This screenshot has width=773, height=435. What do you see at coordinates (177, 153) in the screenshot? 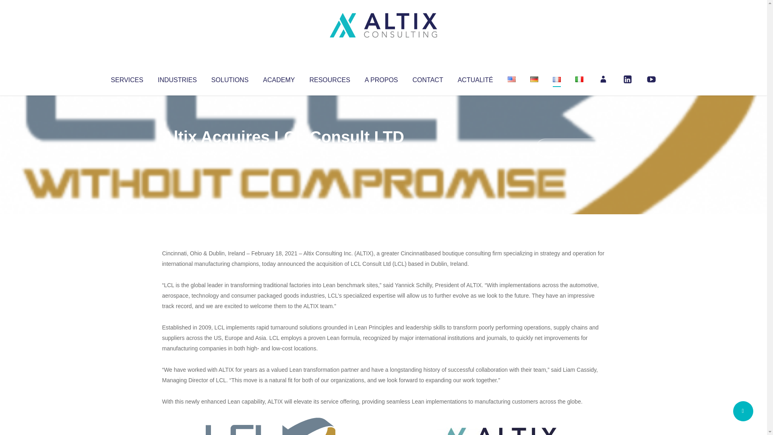
I see `Altix` at bounding box center [177, 153].